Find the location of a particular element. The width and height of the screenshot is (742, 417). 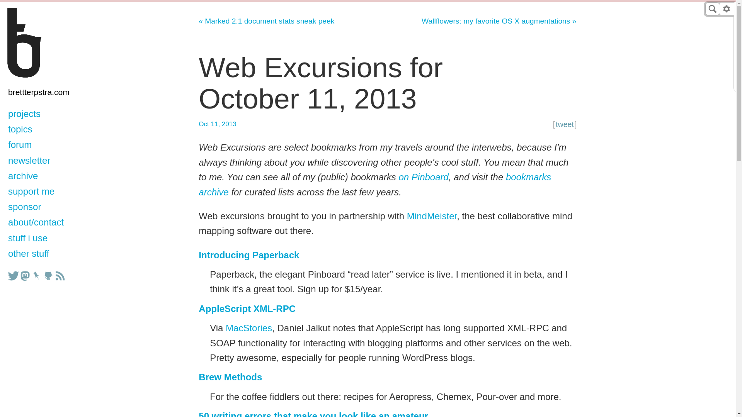

topics is located at coordinates (46, 130).